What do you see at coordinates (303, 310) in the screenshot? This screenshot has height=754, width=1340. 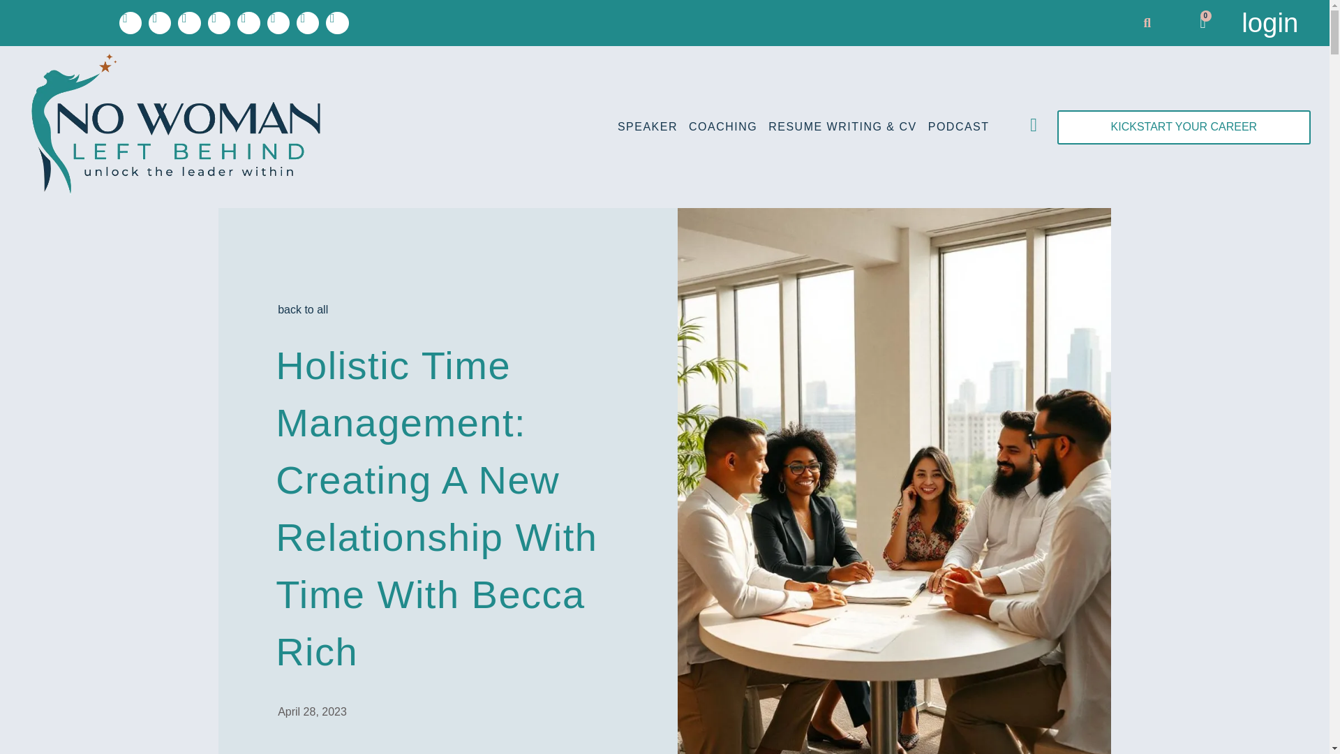 I see `back to all` at bounding box center [303, 310].